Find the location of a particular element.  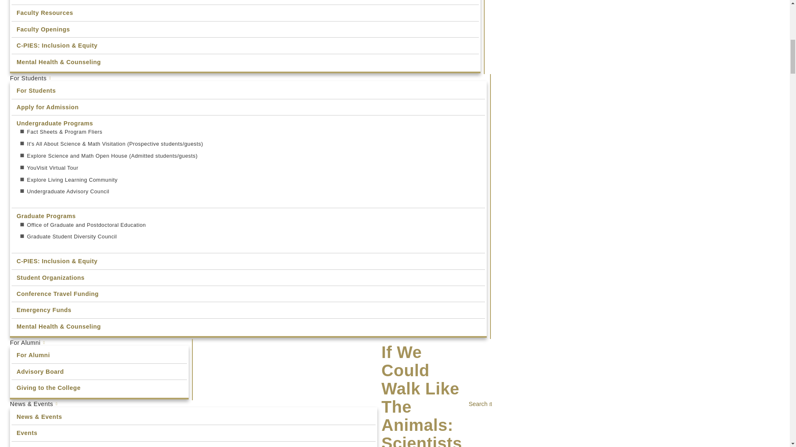

Undergraduate Programs is located at coordinates (248, 123).